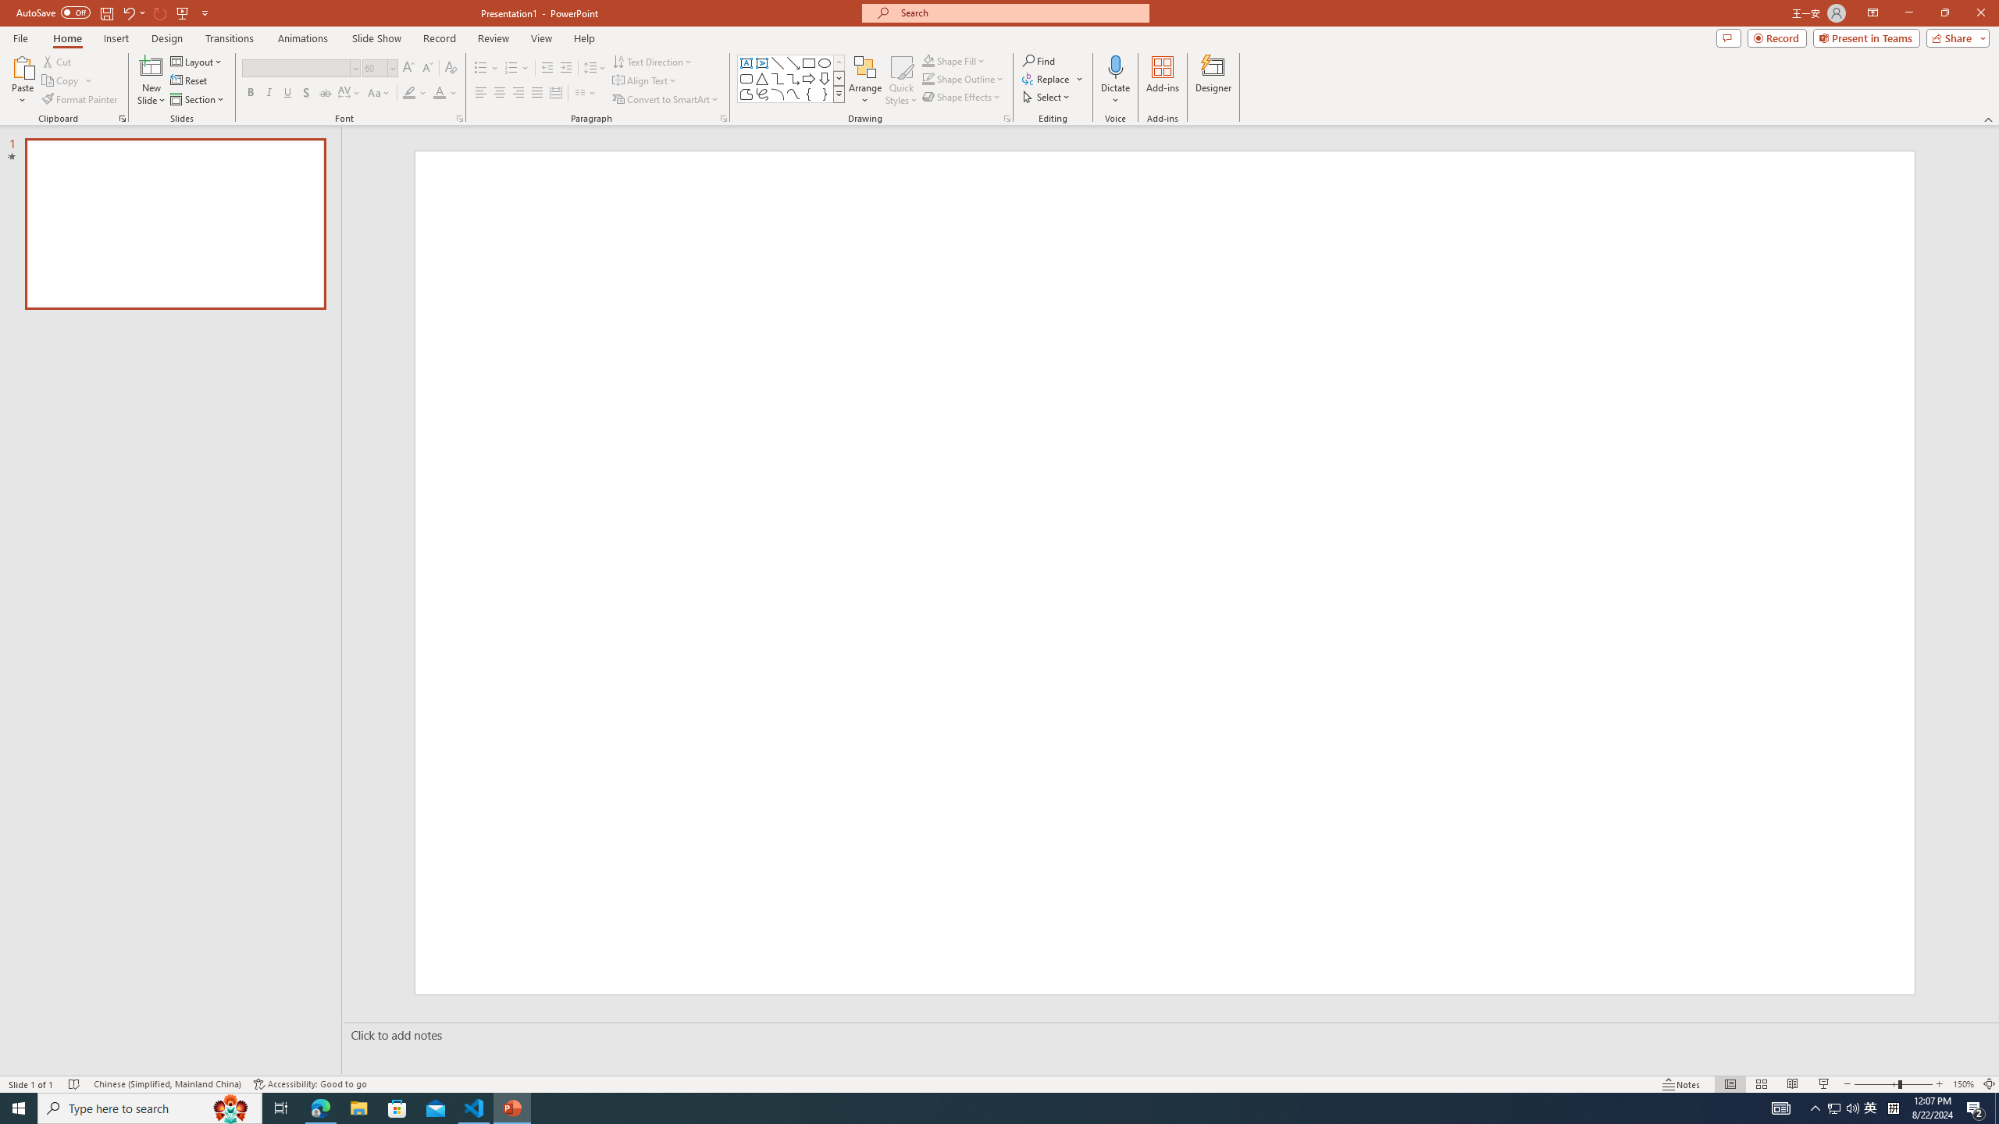 This screenshot has height=1124, width=1999. What do you see at coordinates (586, 94) in the screenshot?
I see `Columns` at bounding box center [586, 94].